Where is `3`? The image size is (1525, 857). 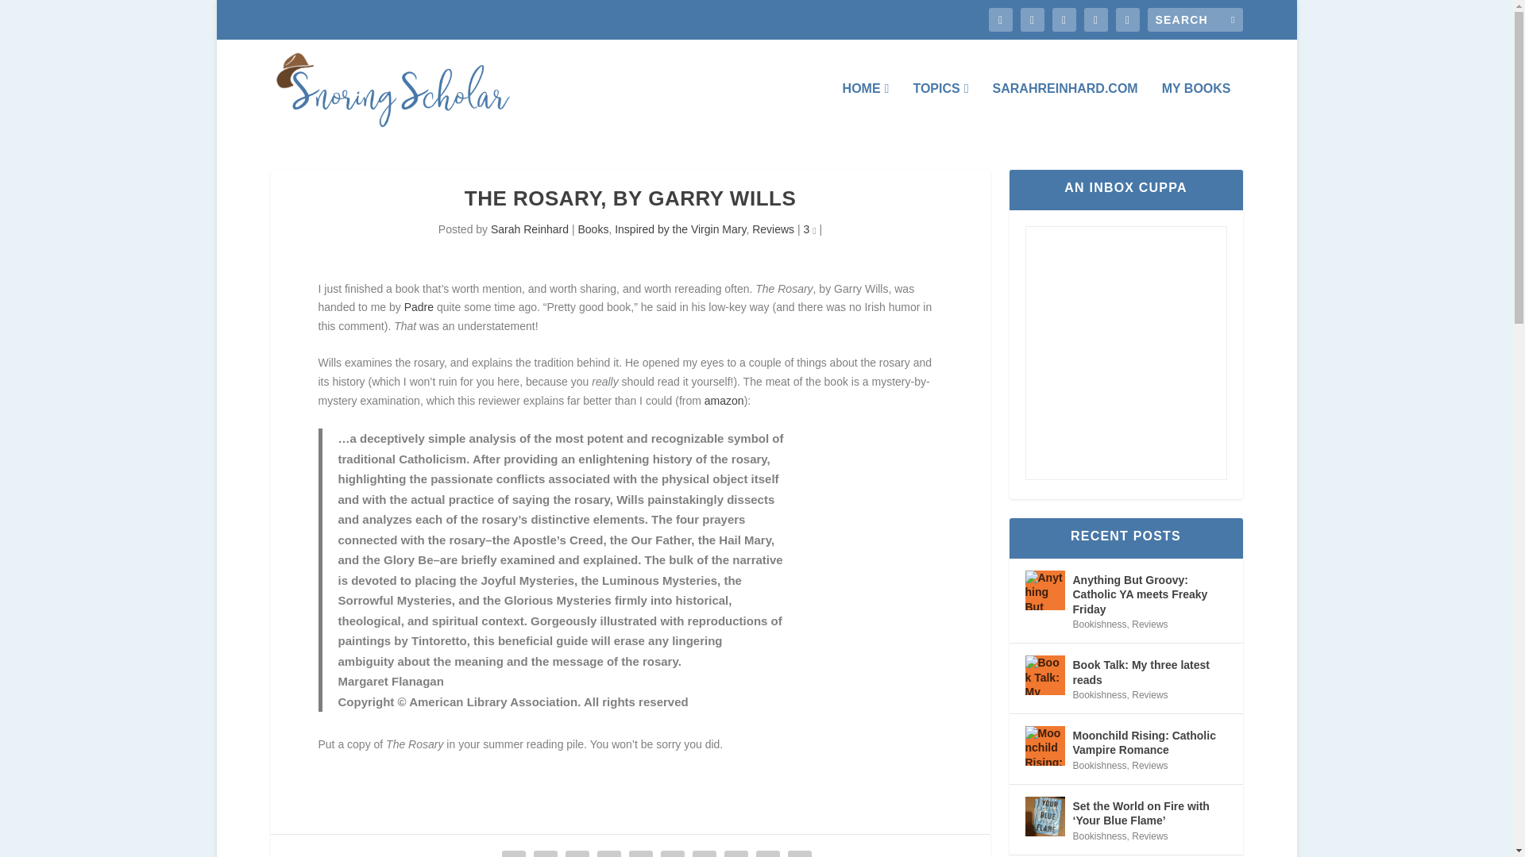
3 is located at coordinates (809, 229).